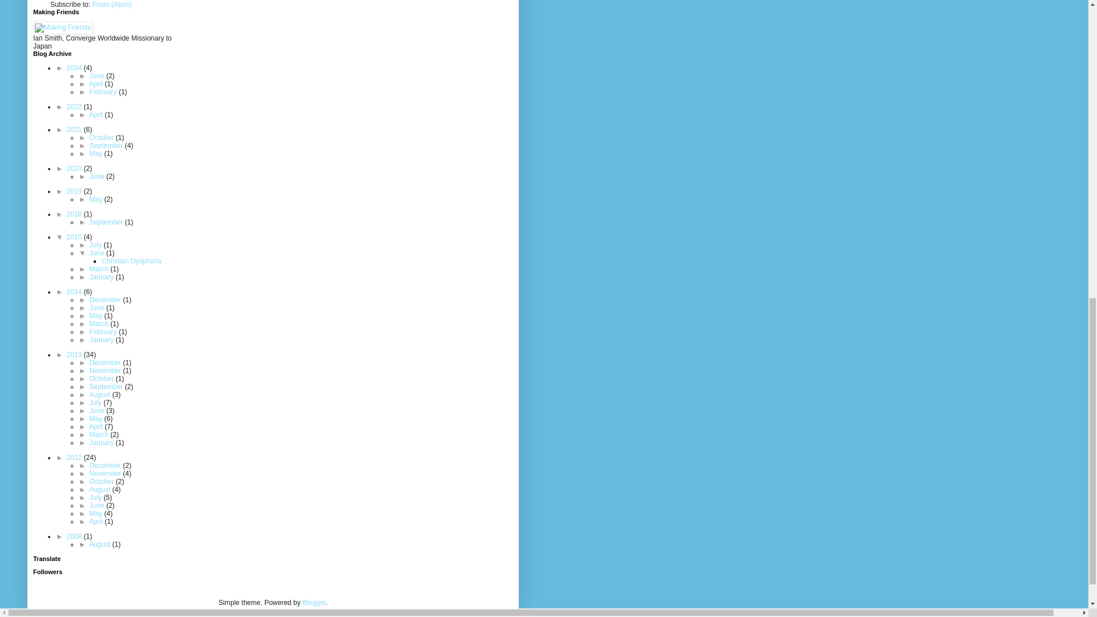 This screenshot has width=1097, height=617. Describe the element at coordinates (72, 2) in the screenshot. I see `Newer Posts` at that location.